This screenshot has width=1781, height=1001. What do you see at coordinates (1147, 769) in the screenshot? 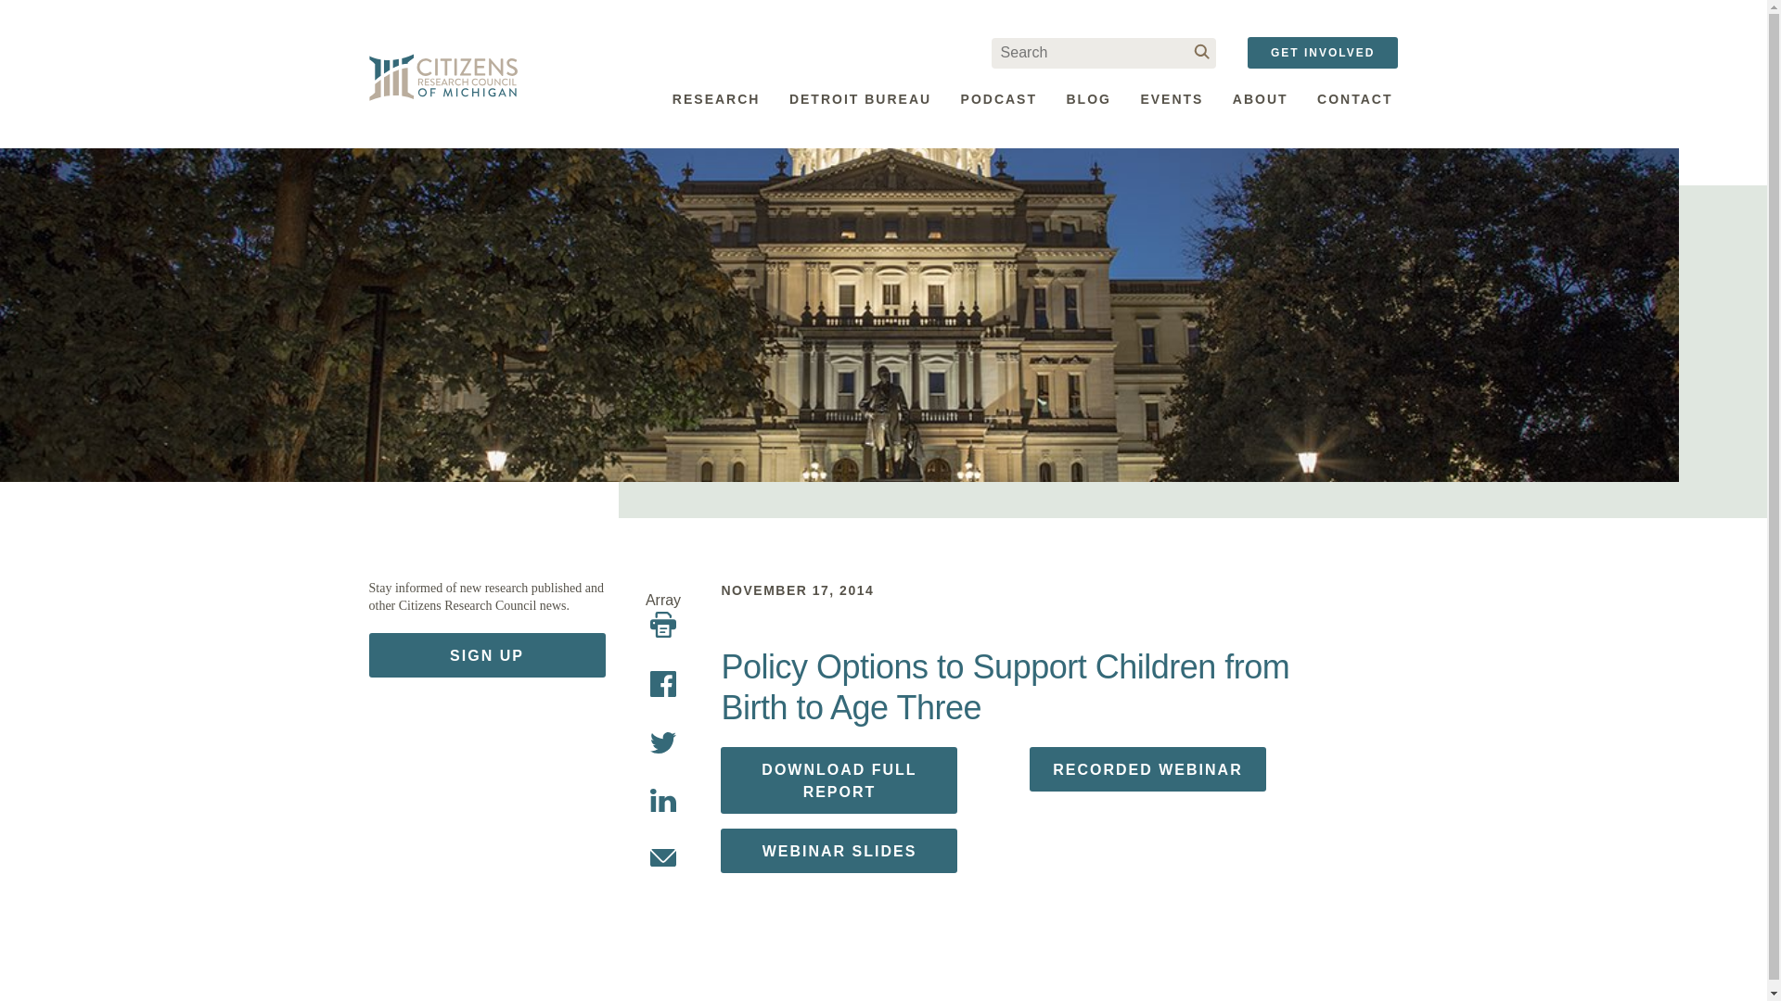
I see `RECORDED WEBINAR` at bounding box center [1147, 769].